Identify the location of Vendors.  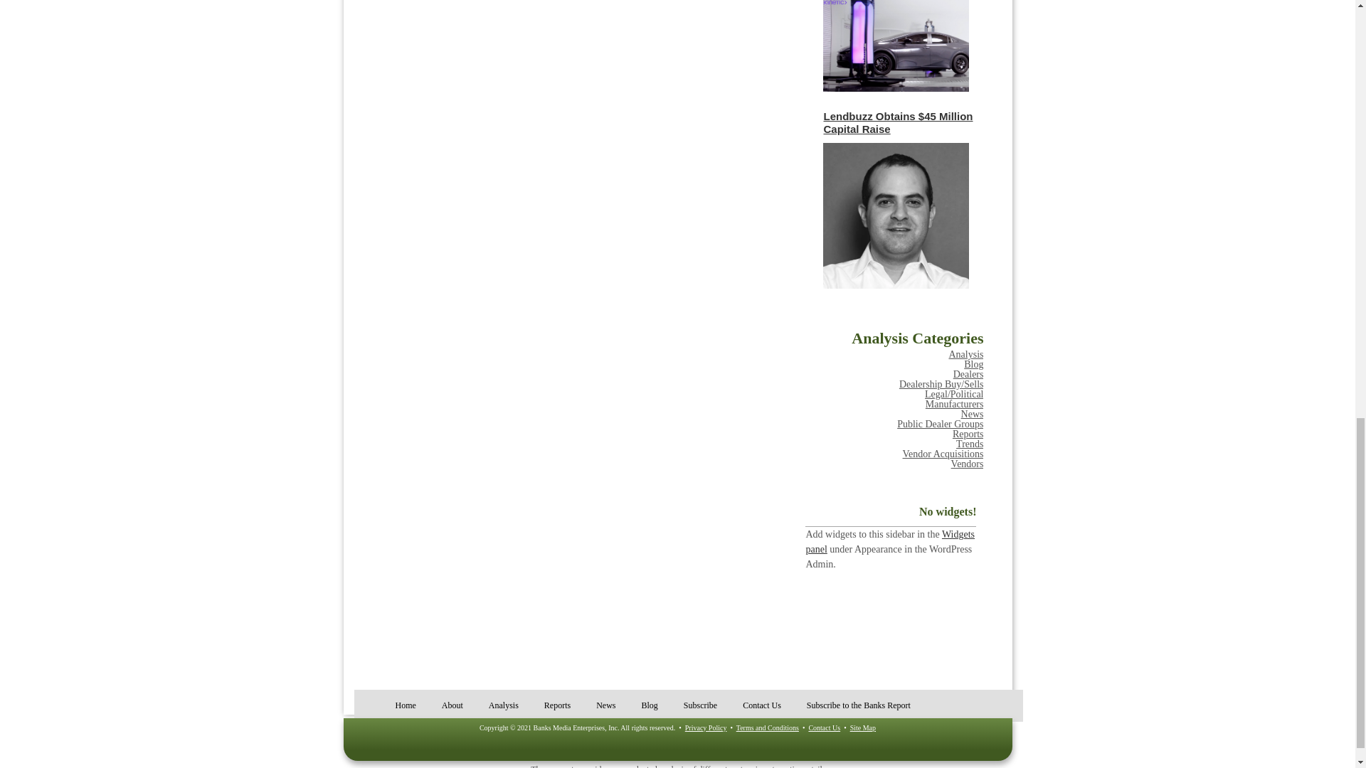
(967, 464).